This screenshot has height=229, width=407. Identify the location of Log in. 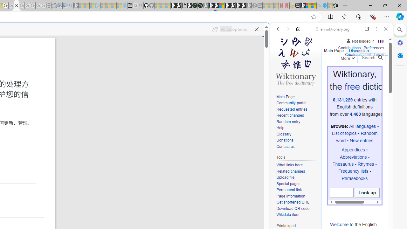
(379, 54).